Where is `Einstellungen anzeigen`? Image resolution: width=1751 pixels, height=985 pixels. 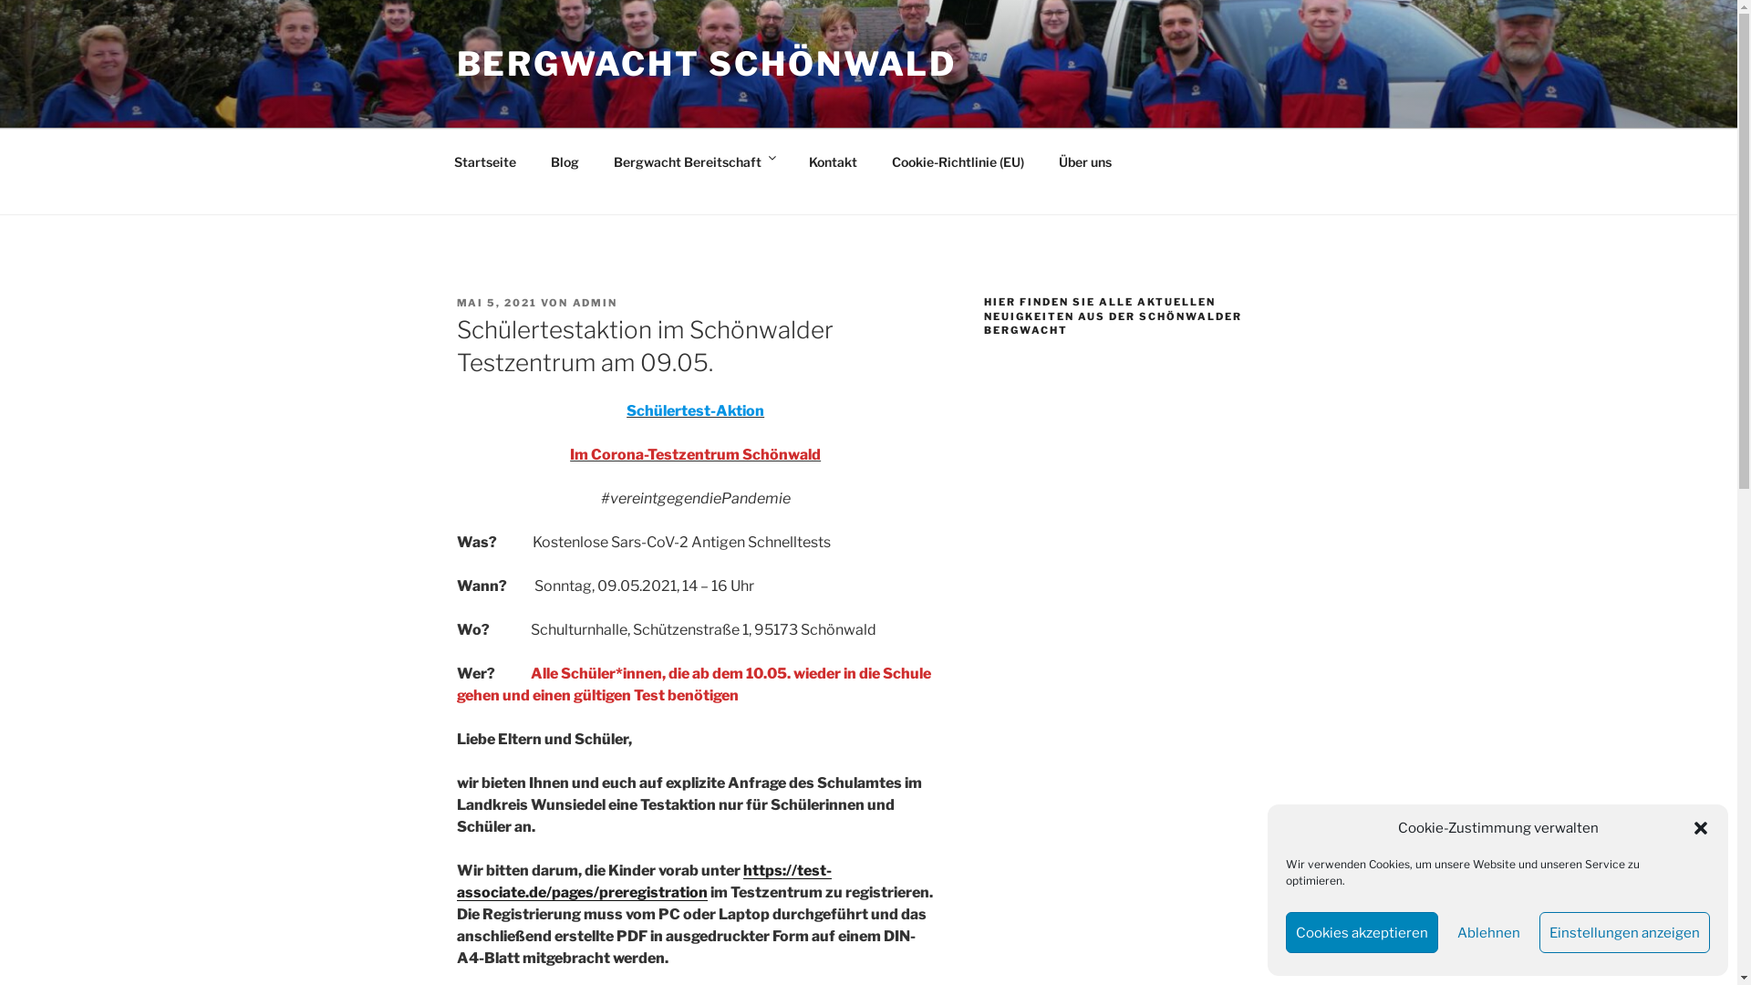
Einstellungen anzeigen is located at coordinates (1625, 932).